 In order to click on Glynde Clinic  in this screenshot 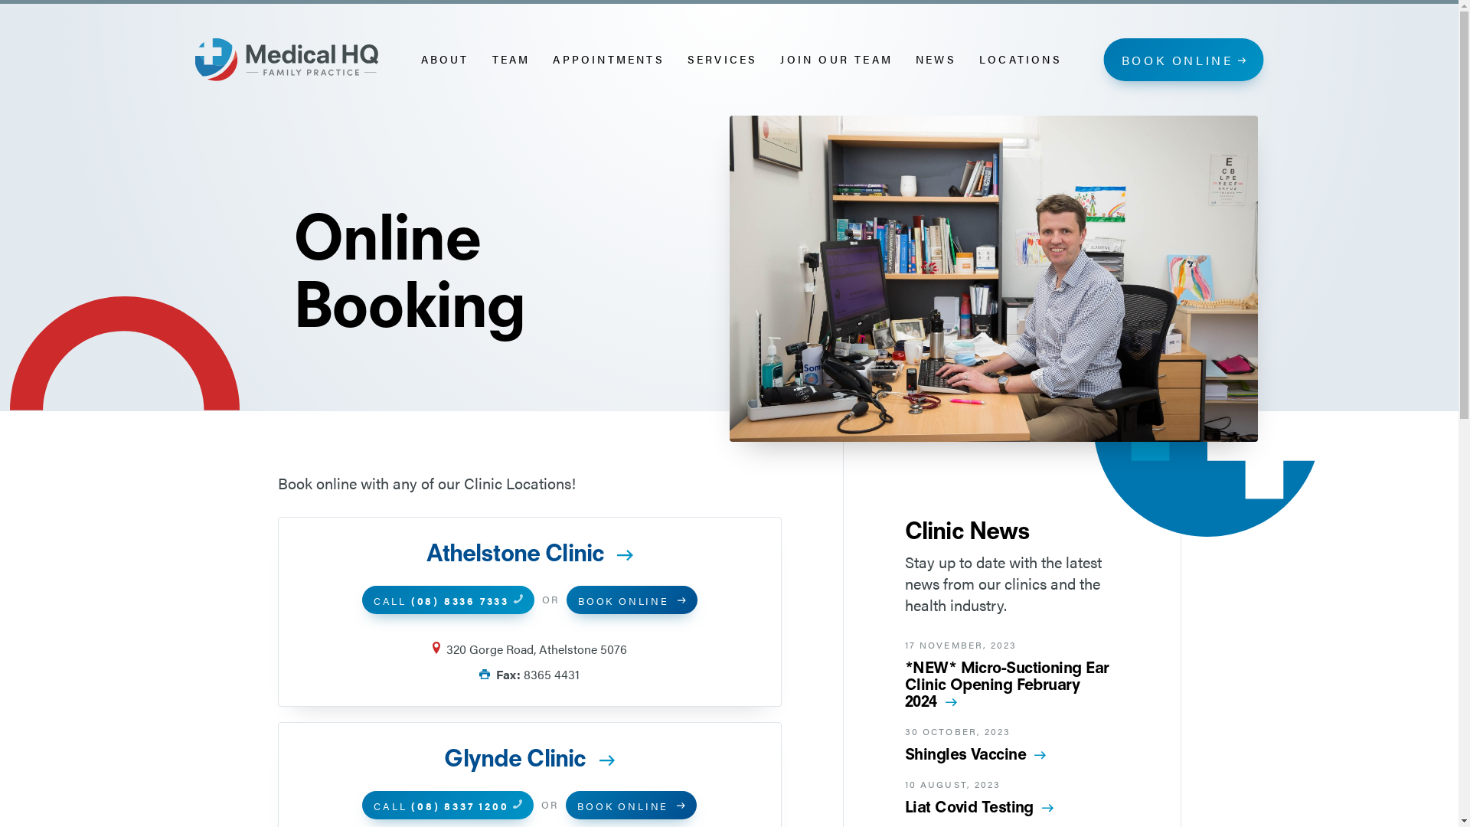, I will do `click(530, 758)`.